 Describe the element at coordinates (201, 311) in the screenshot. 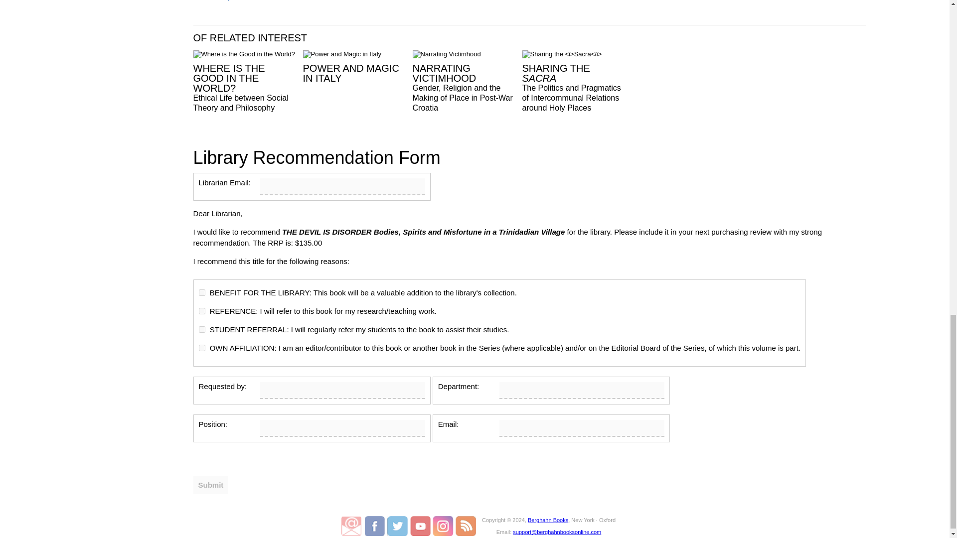

I see `on` at that location.